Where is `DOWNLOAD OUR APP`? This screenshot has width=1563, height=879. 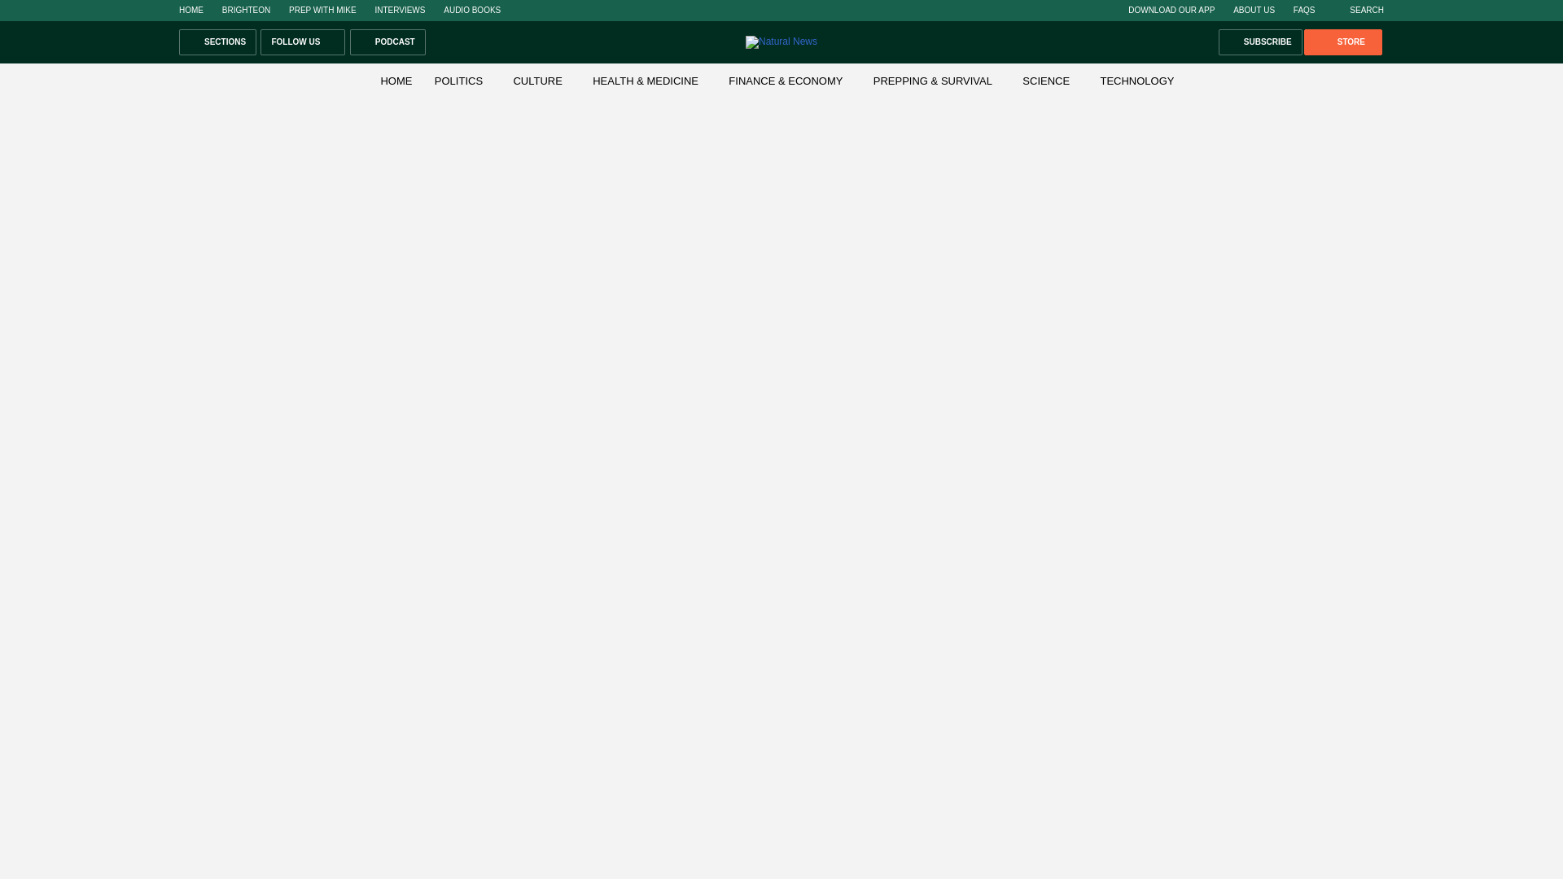 DOWNLOAD OUR APP is located at coordinates (1171, 10).